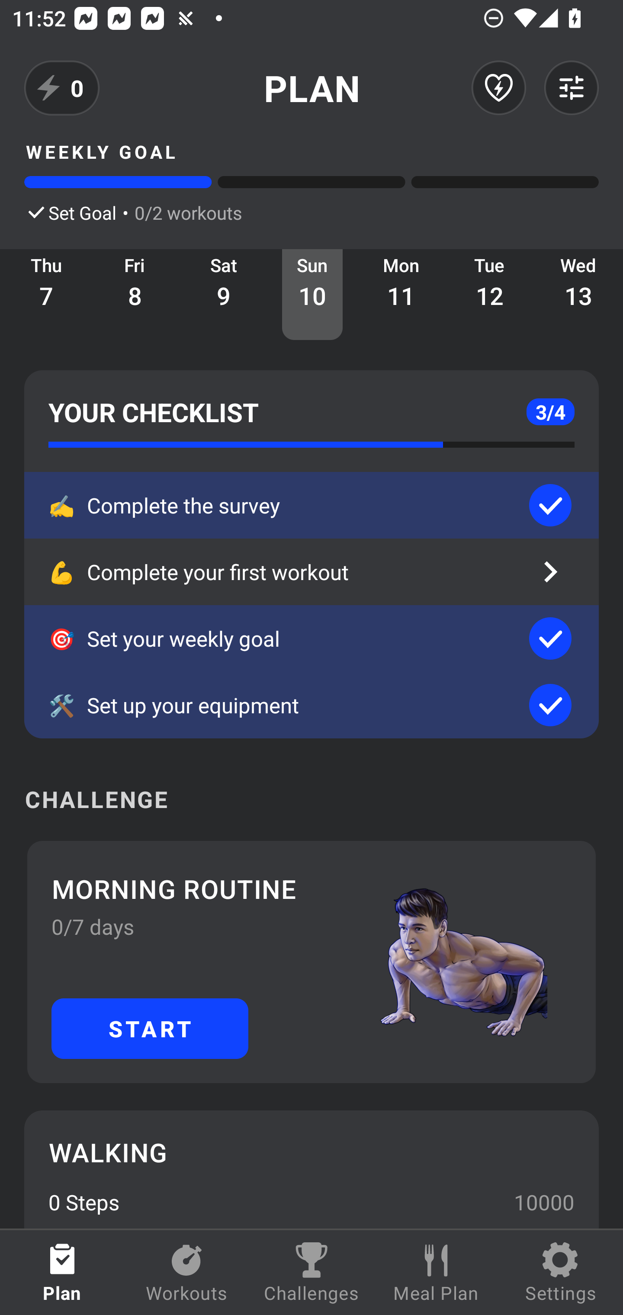 The width and height of the screenshot is (623, 1315). I want to click on Thu 7, so click(46, 294).